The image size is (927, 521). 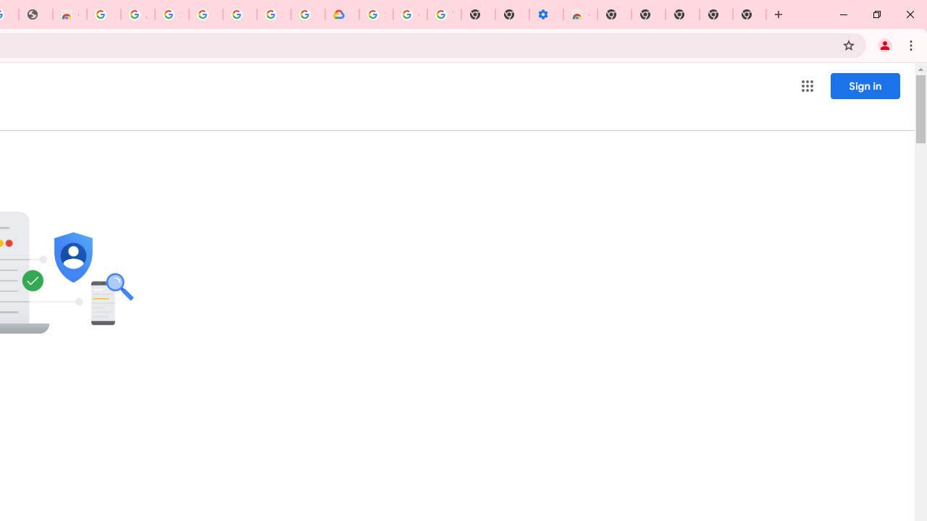 I want to click on New Tab, so click(x=614, y=14).